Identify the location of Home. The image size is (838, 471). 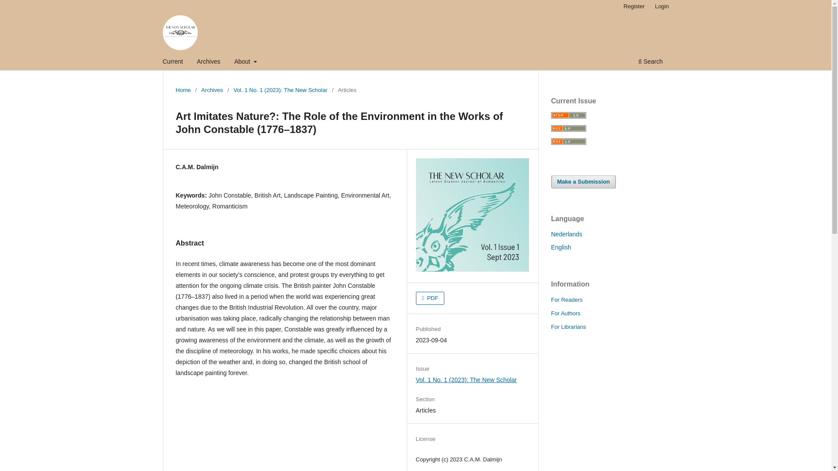
(183, 90).